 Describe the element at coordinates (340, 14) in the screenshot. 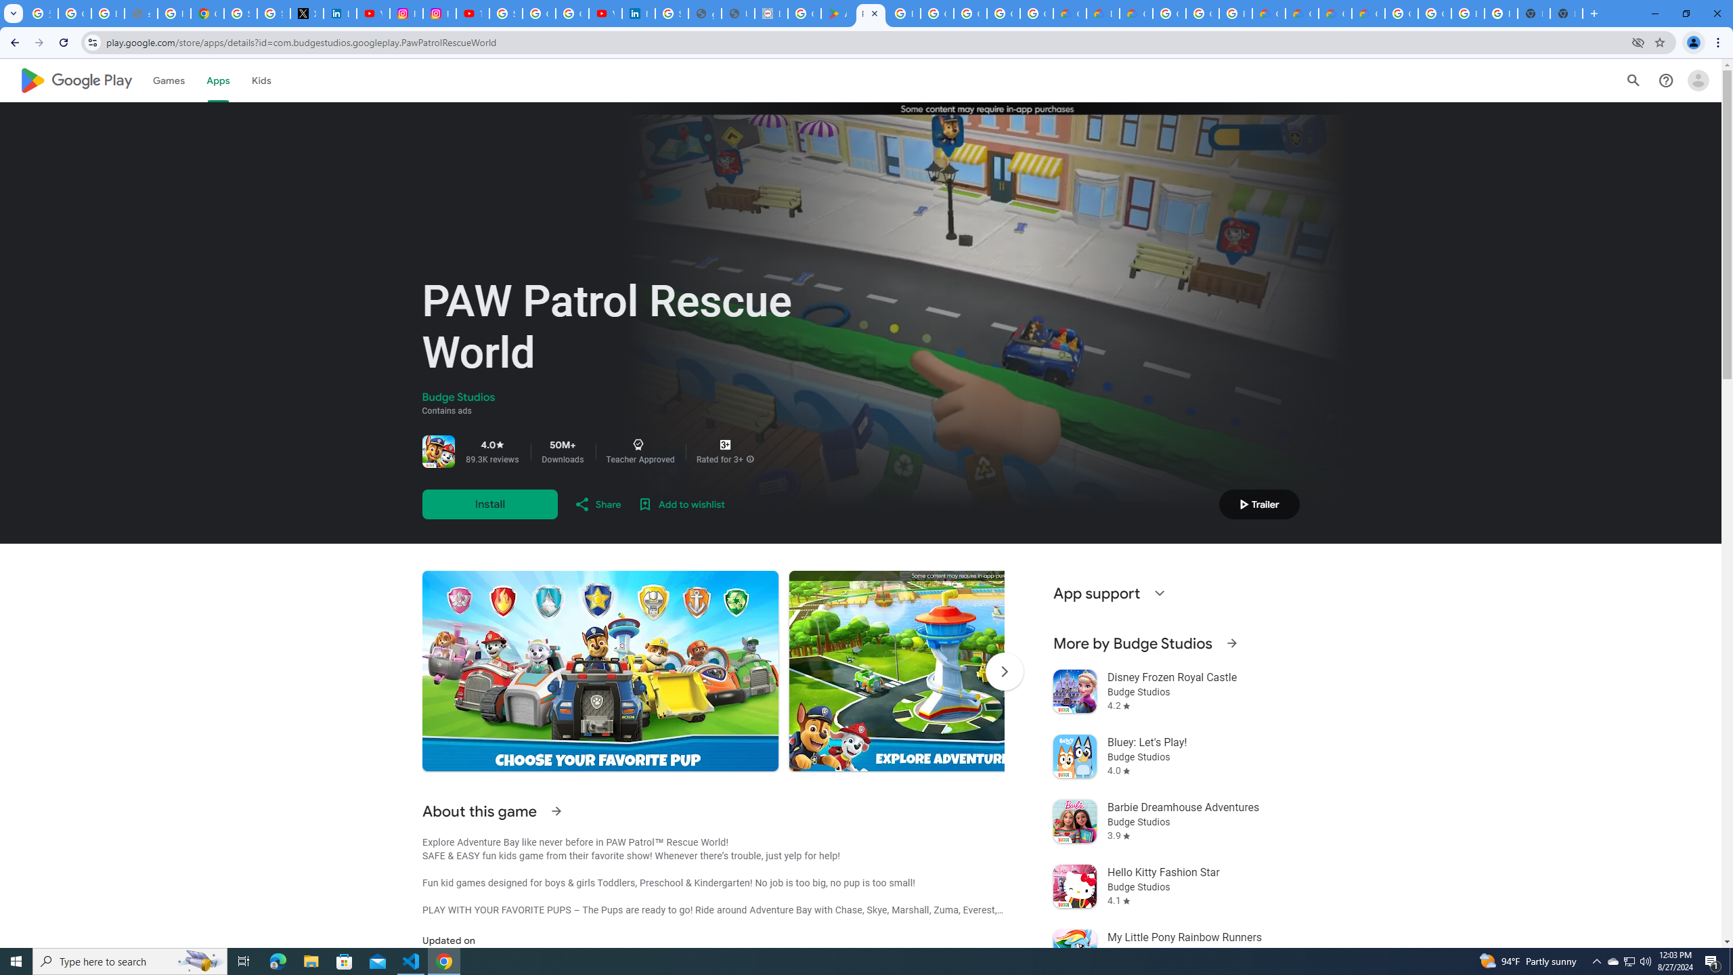

I see `LinkedIn Privacy Policy` at that location.